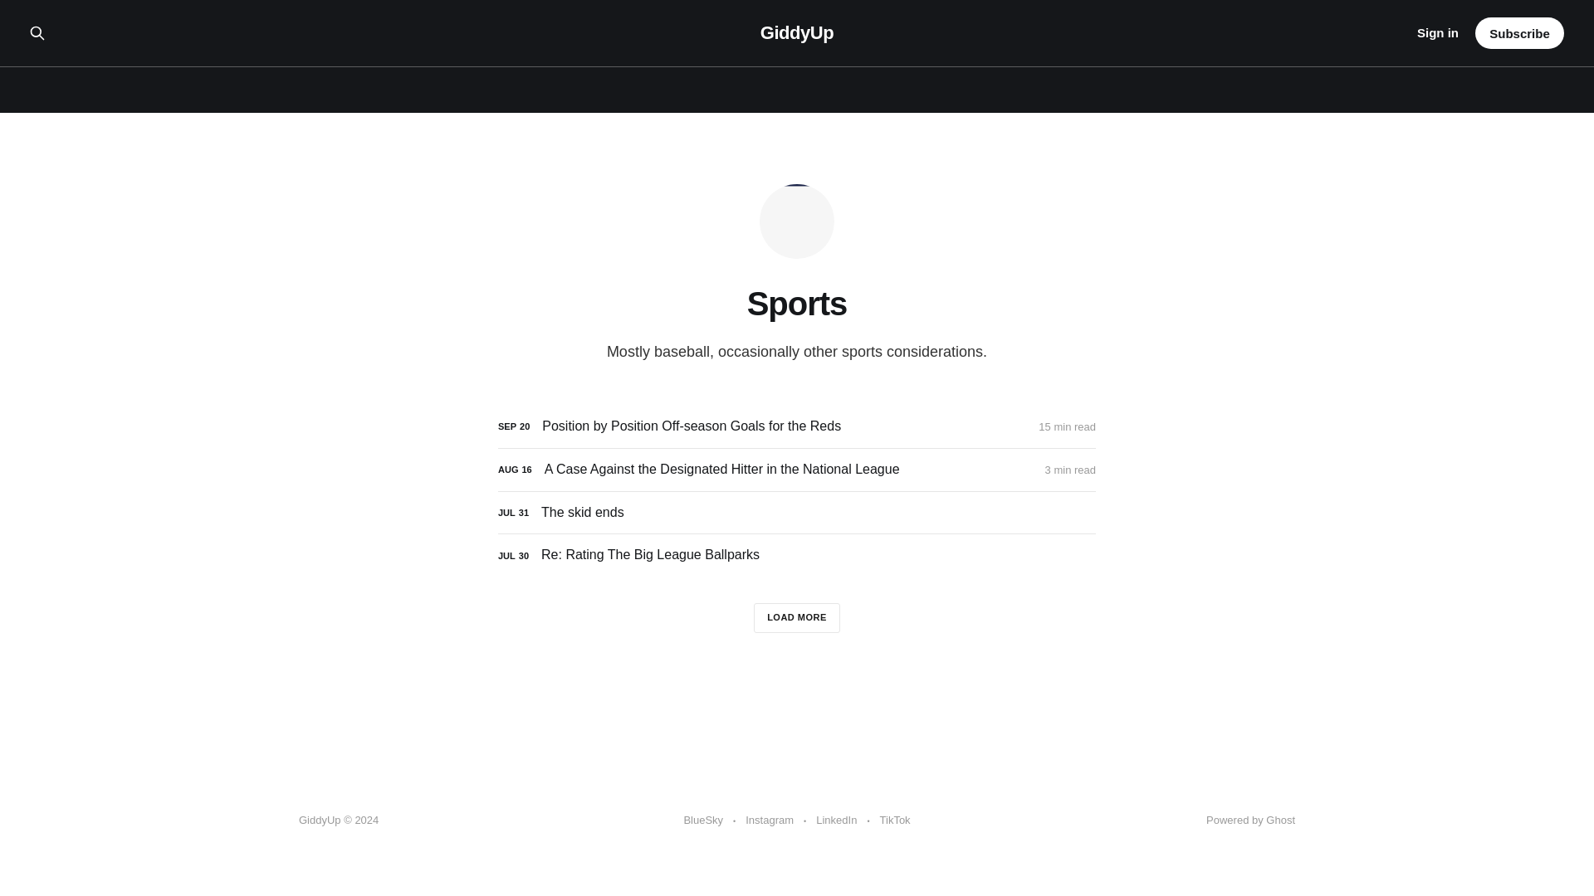 The width and height of the screenshot is (1594, 896). I want to click on Sign in, so click(1437, 33).